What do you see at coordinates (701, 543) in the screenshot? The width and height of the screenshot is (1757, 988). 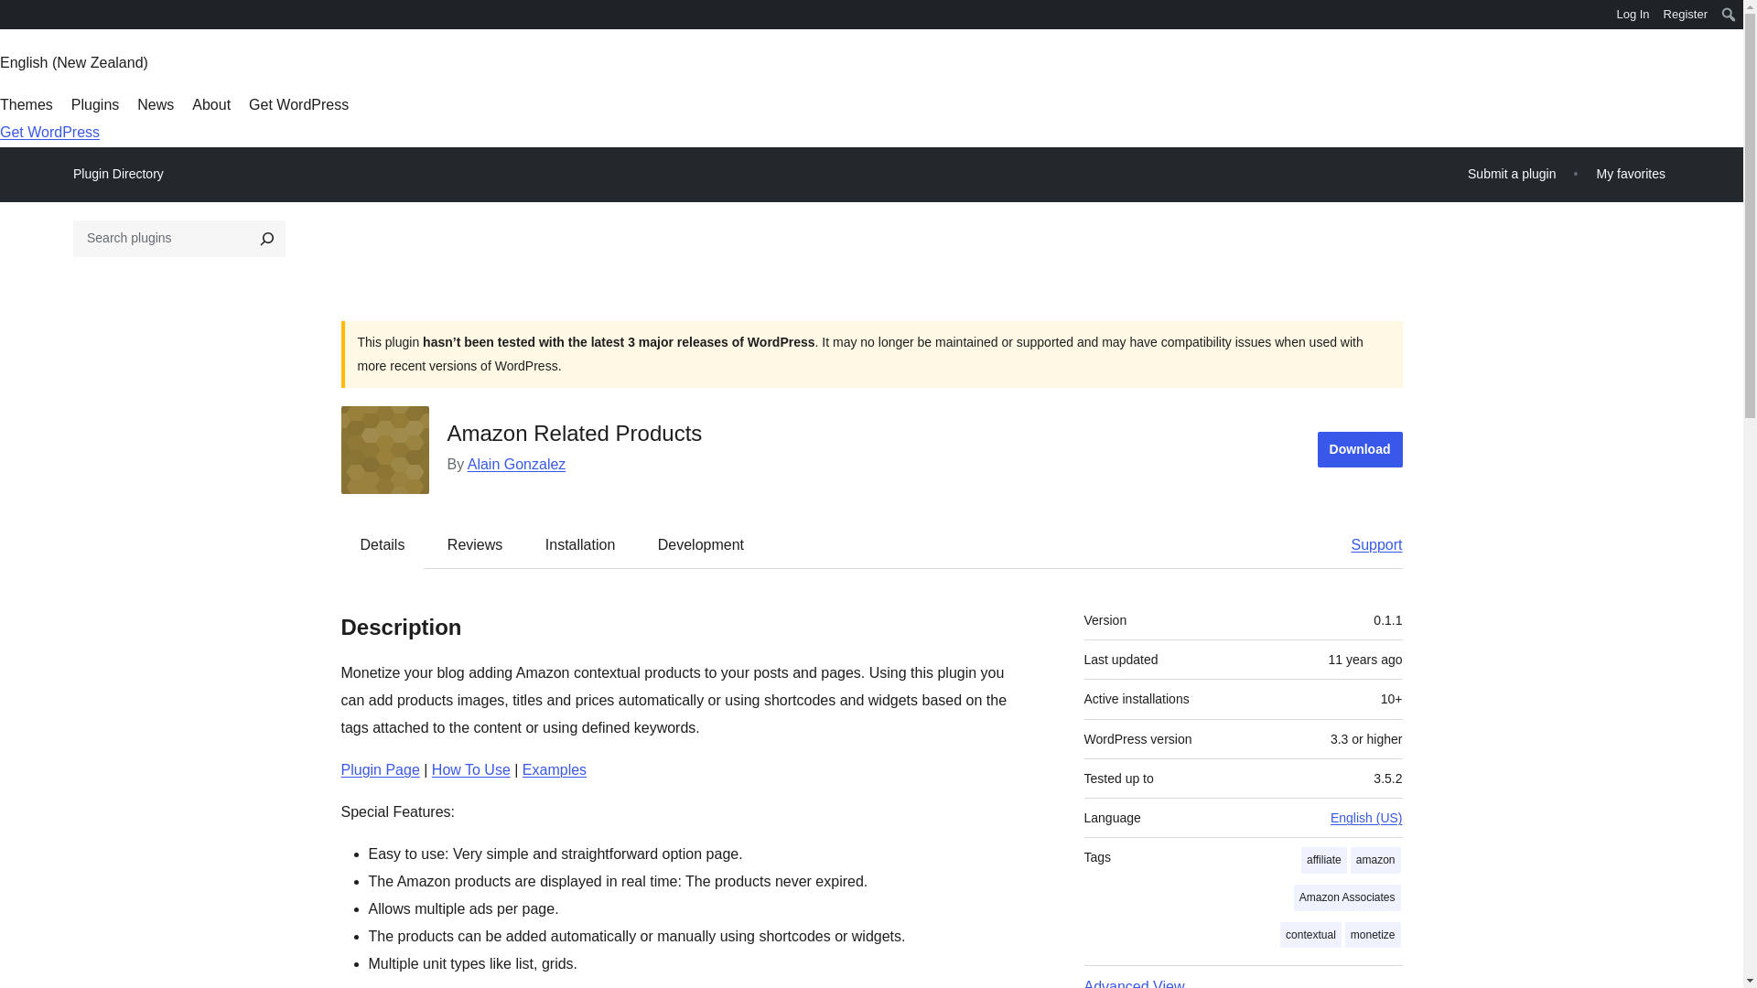 I see `Development` at bounding box center [701, 543].